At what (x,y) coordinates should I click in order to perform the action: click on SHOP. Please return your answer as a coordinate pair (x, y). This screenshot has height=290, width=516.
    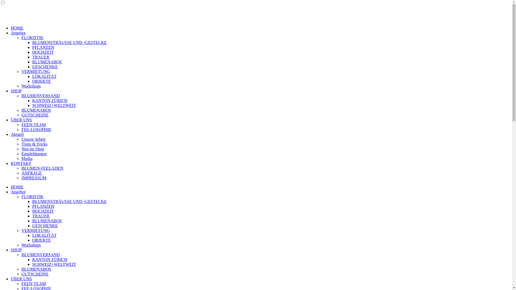
    Looking at the image, I should click on (16, 250).